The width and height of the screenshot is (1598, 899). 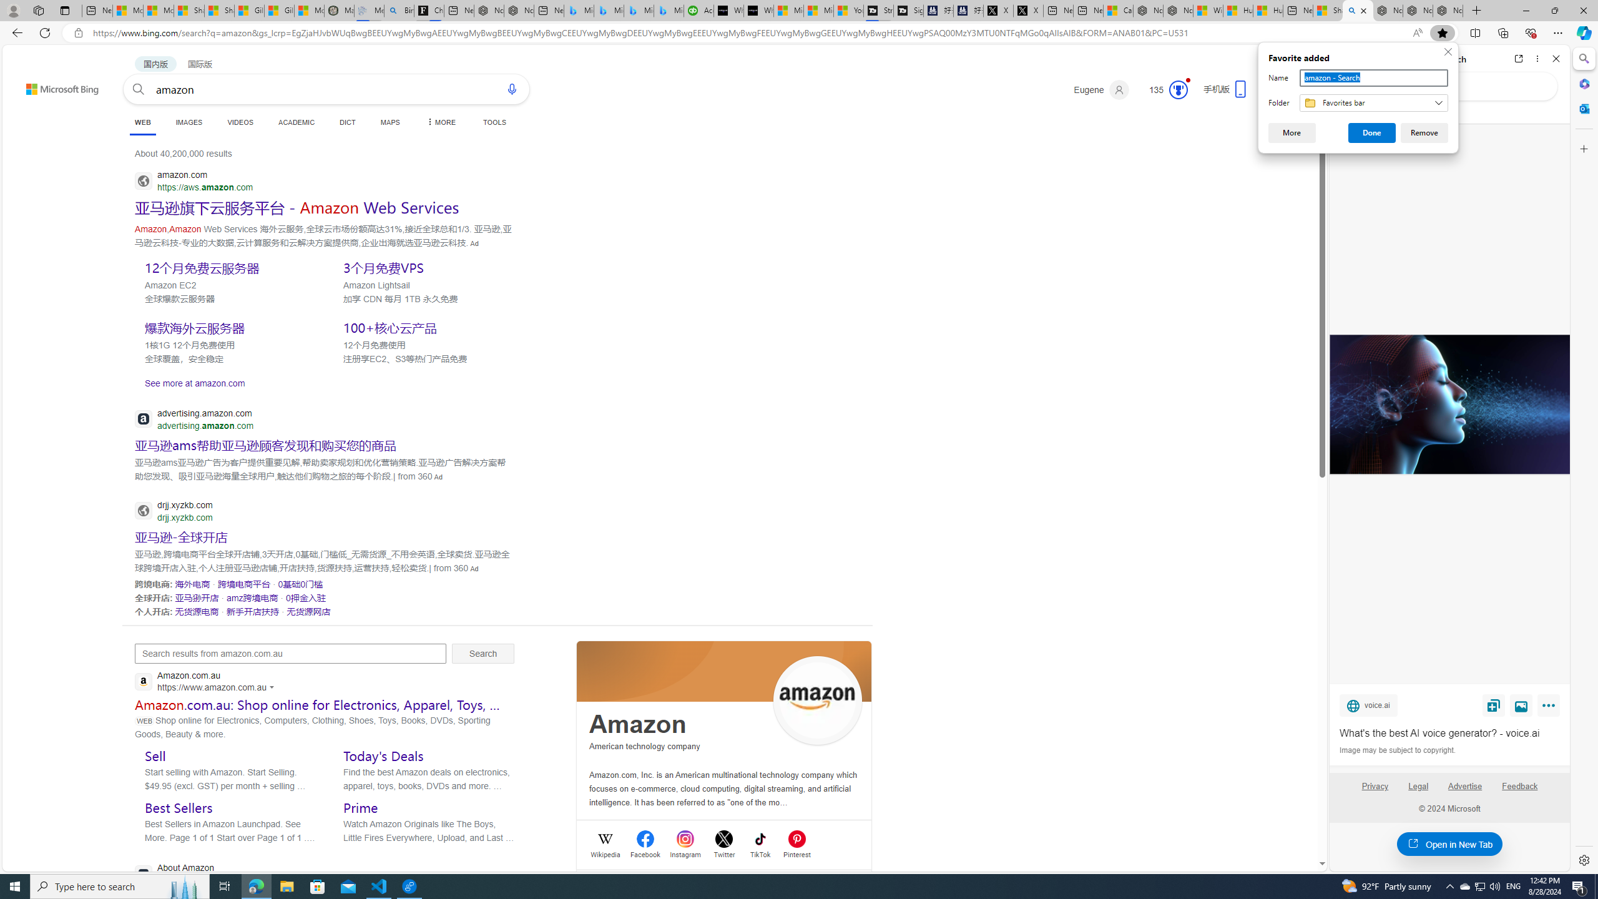 What do you see at coordinates (144, 874) in the screenshot?
I see `Global web icon` at bounding box center [144, 874].